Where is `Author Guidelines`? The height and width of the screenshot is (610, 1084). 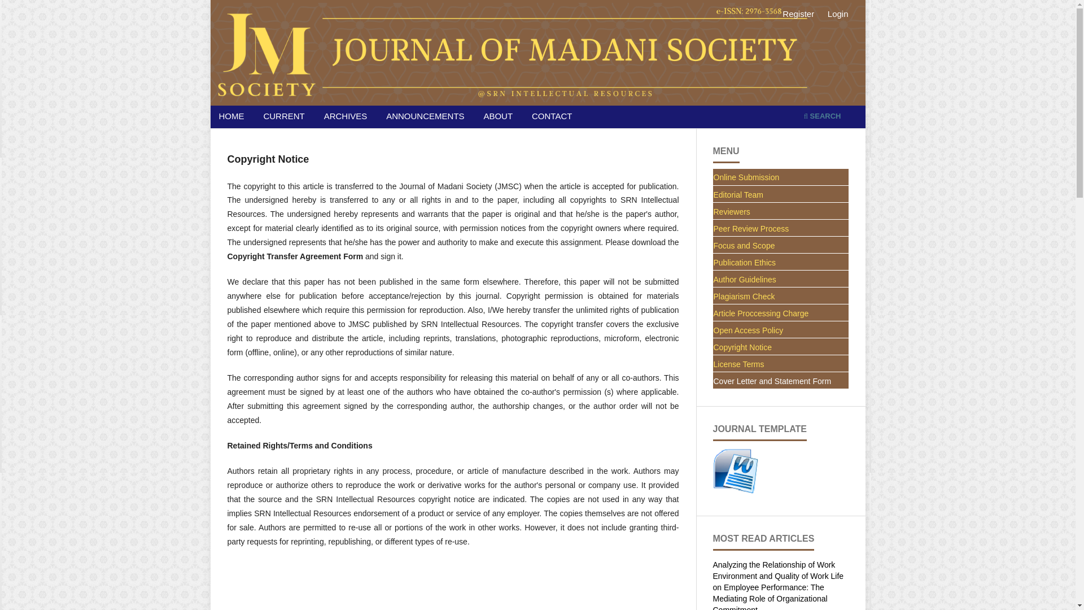 Author Guidelines is located at coordinates (780, 279).